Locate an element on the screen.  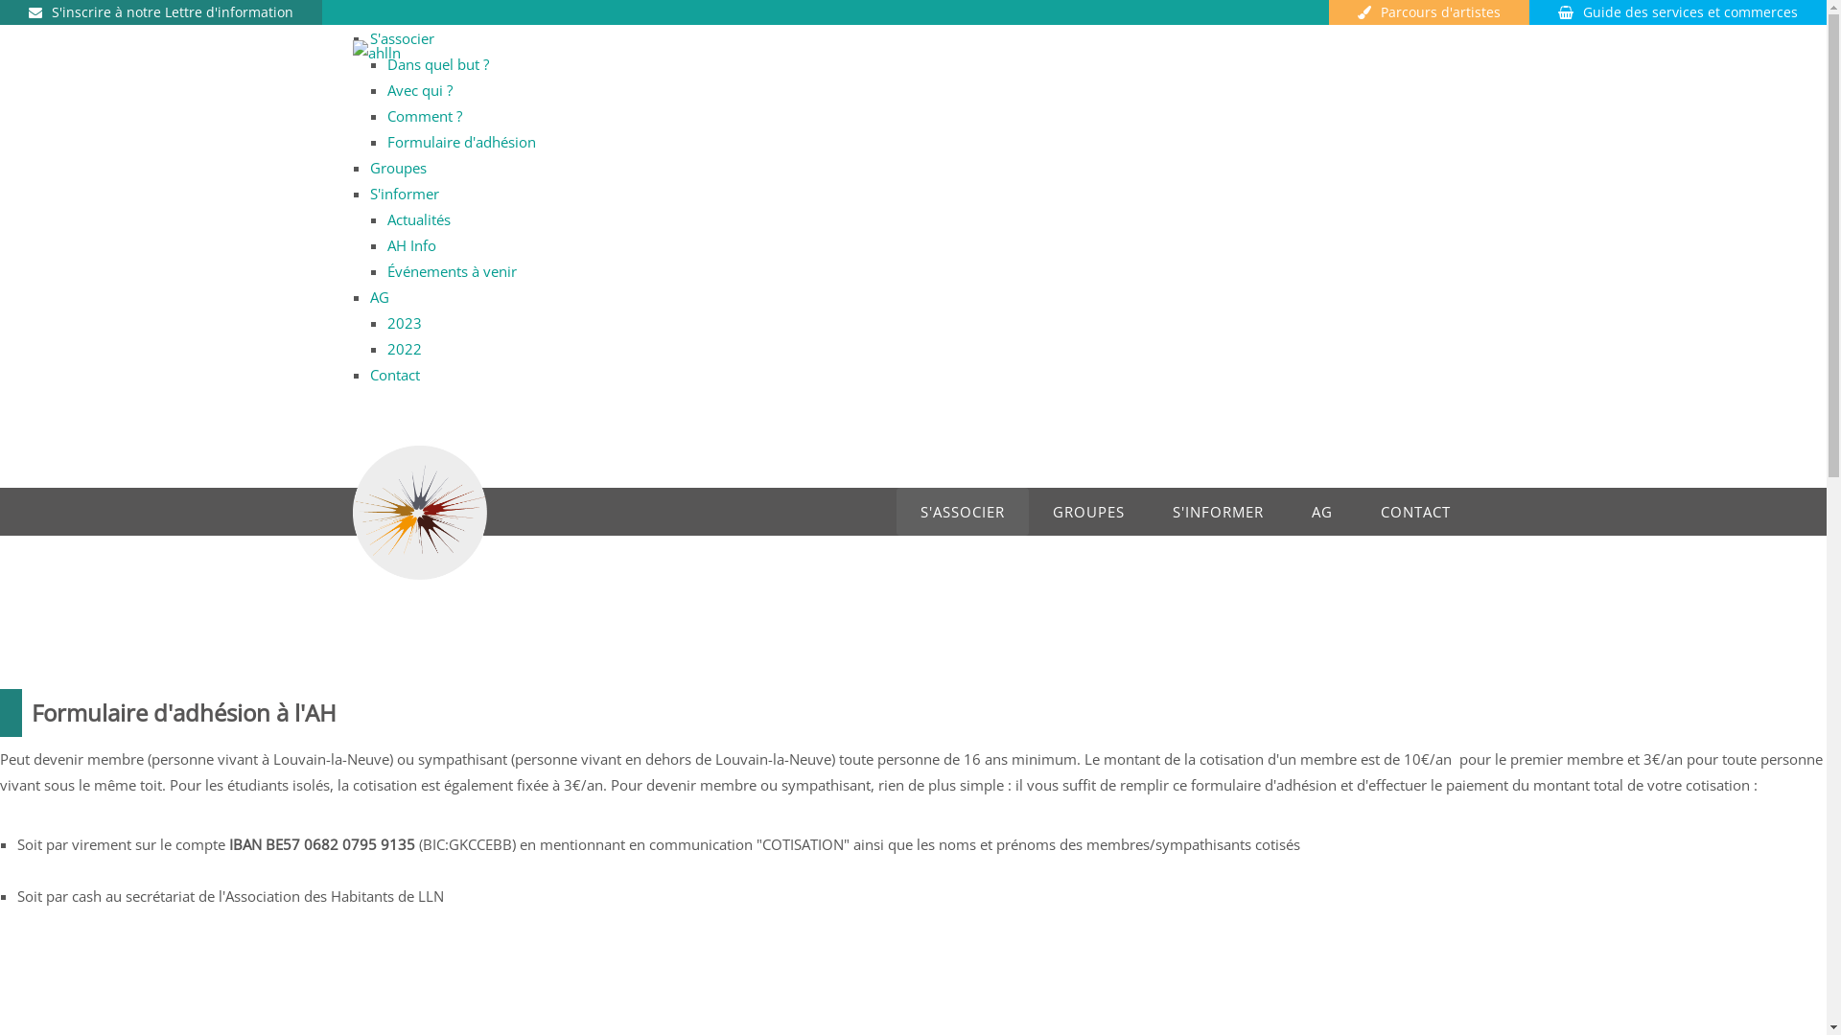
Parcours d'artistes is located at coordinates (1429, 11).